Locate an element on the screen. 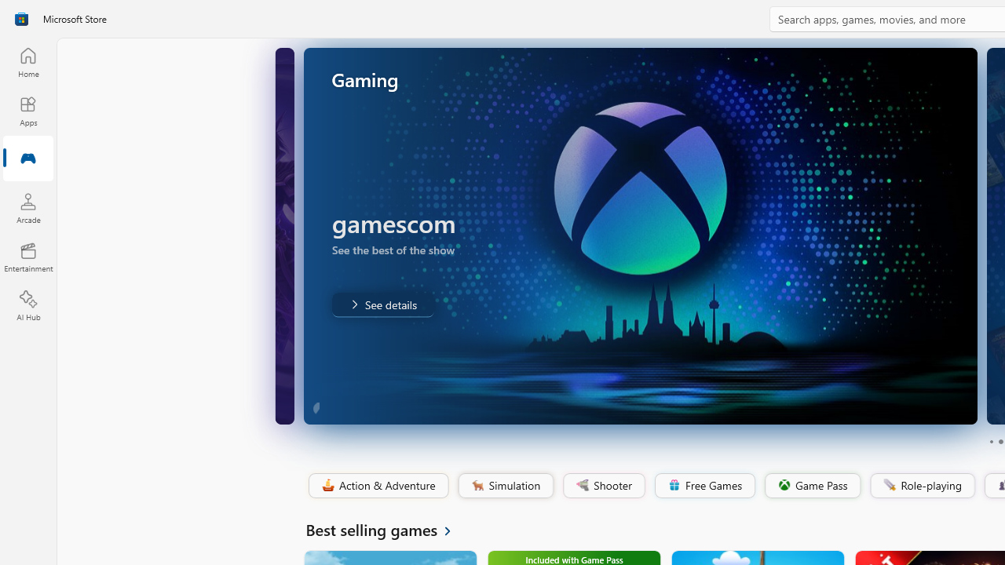 The image size is (1005, 565). Free Games is located at coordinates (704, 486).